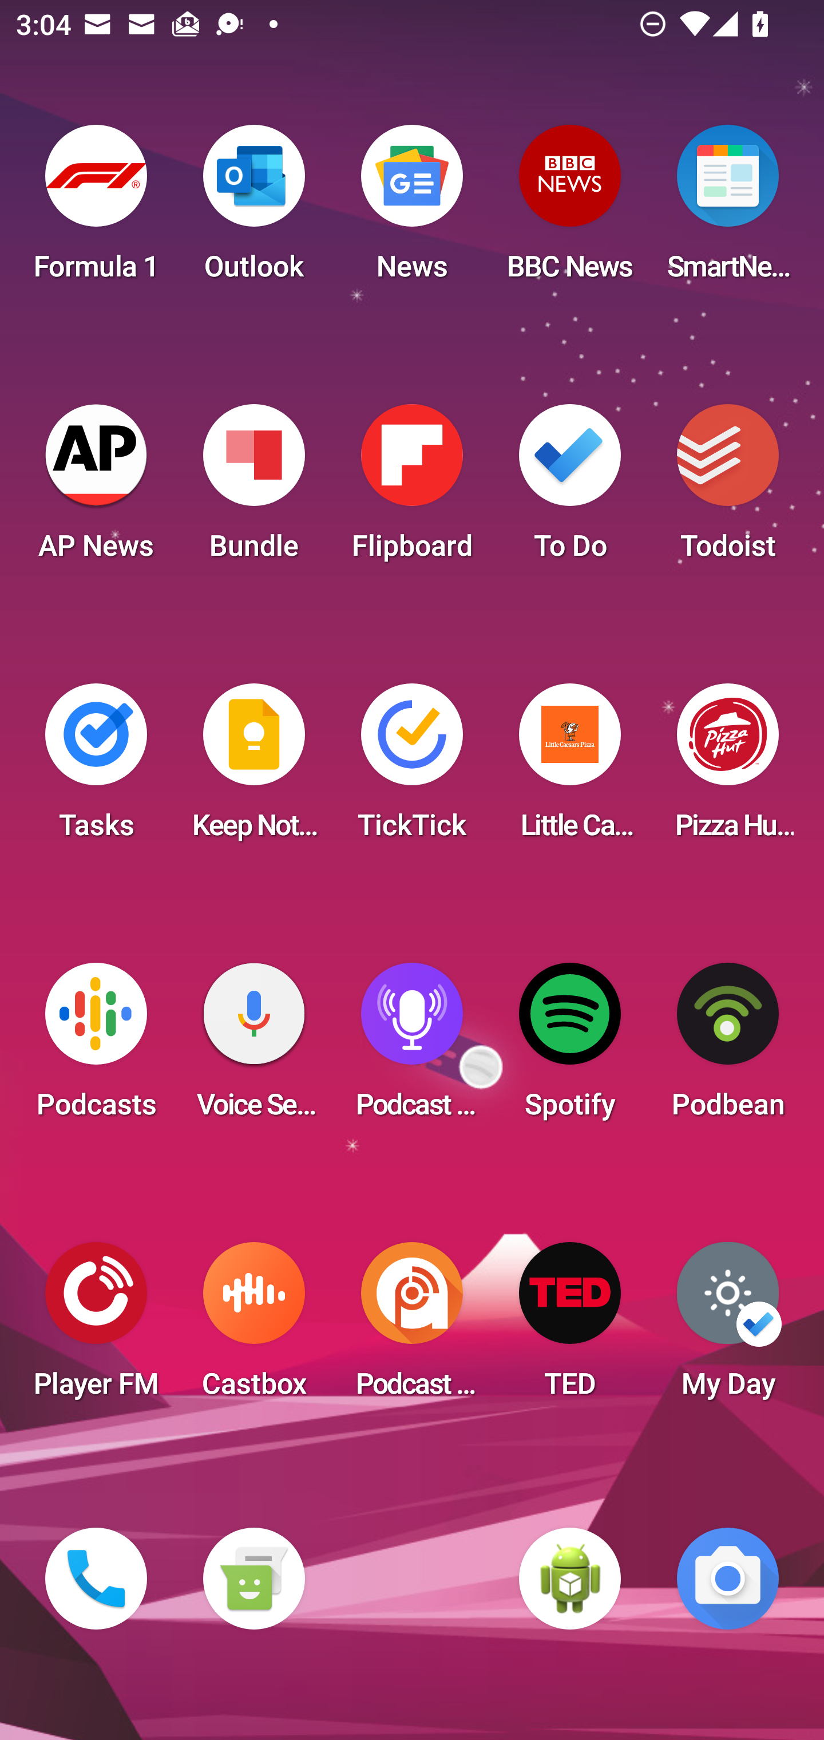  What do you see at coordinates (253, 768) in the screenshot?
I see `Keep Notes` at bounding box center [253, 768].